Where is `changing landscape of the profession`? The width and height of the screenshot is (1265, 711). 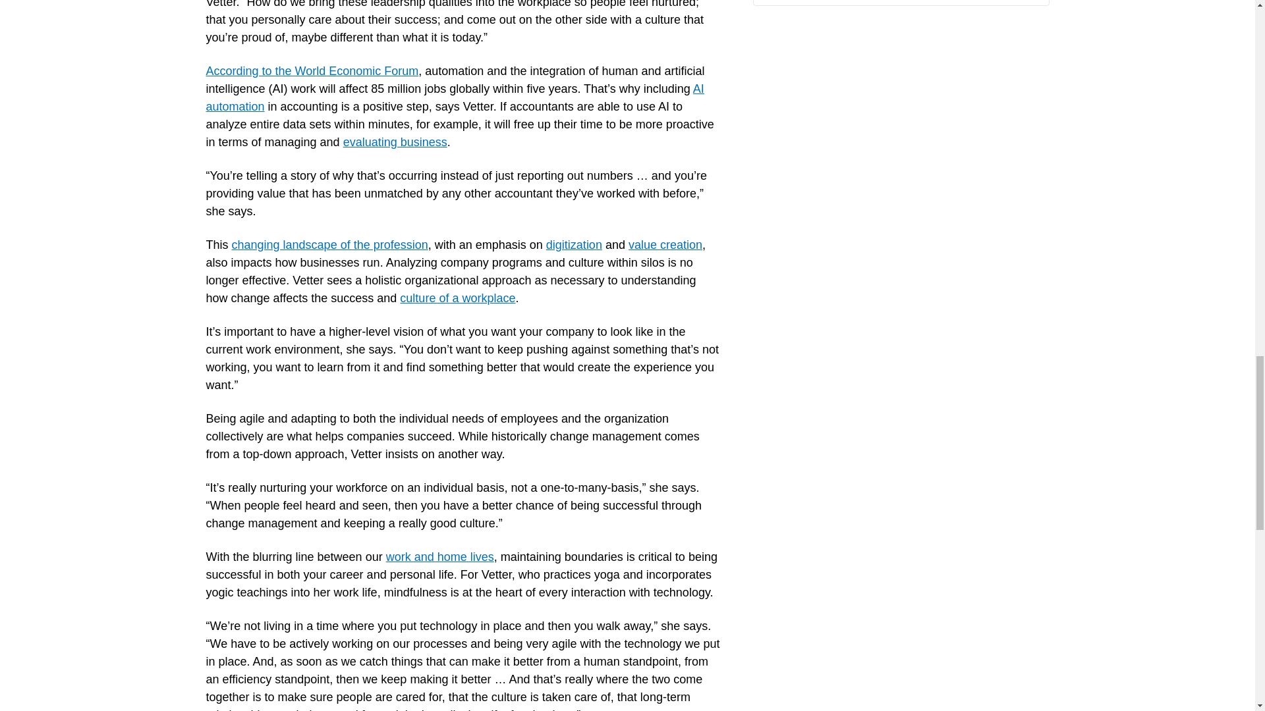 changing landscape of the profession is located at coordinates (329, 245).